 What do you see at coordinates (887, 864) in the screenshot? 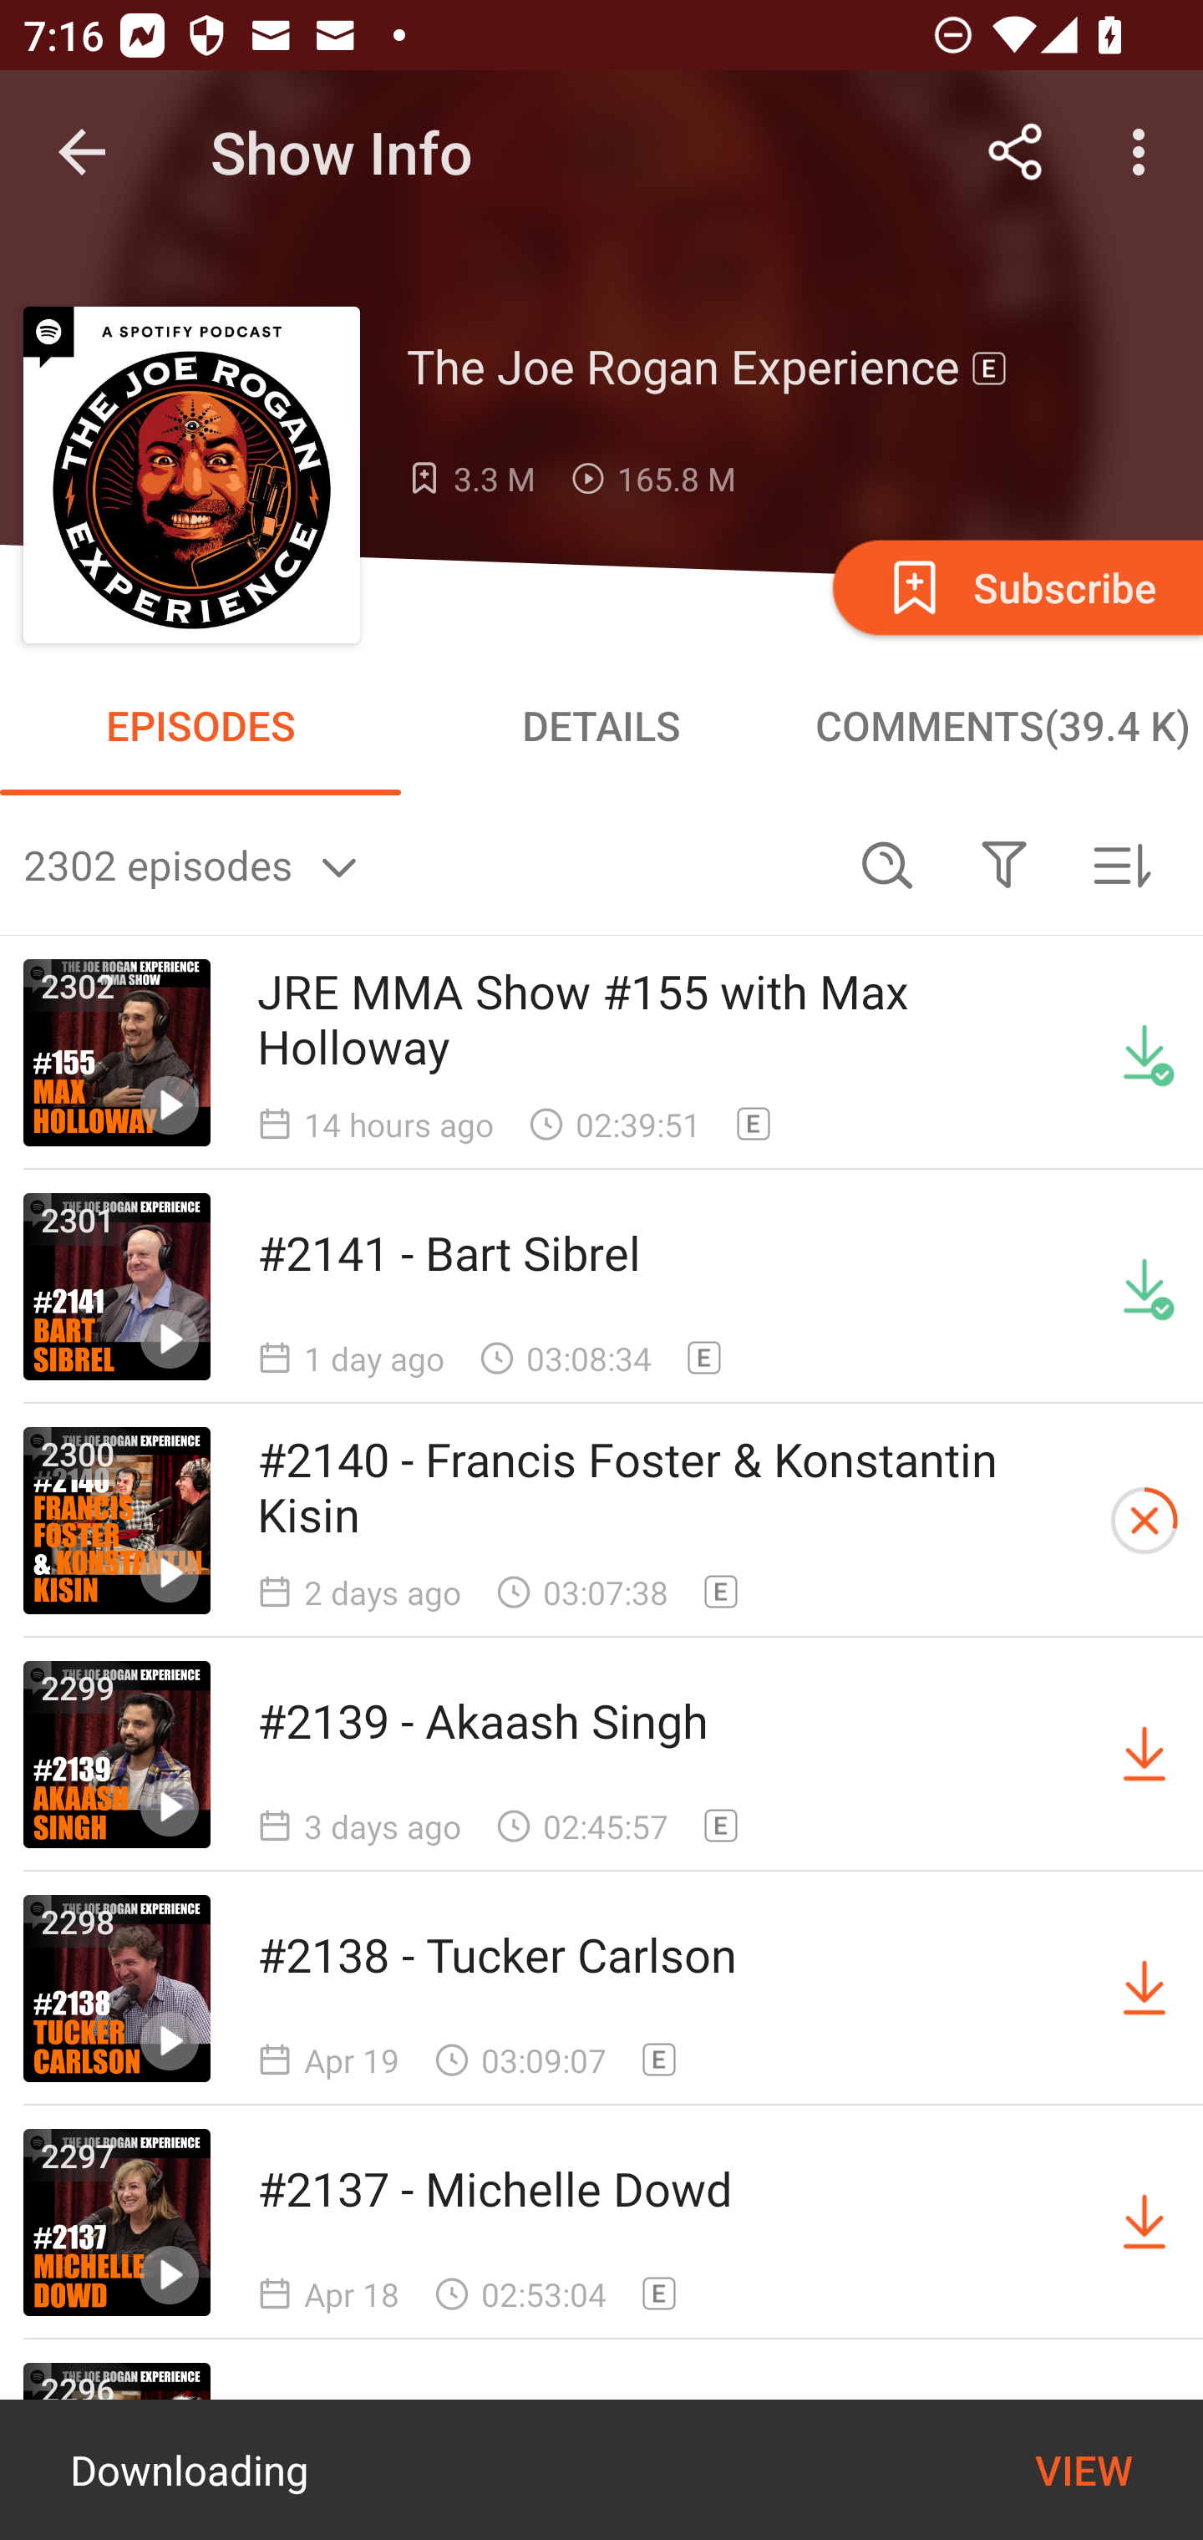
I see ` Search` at bounding box center [887, 864].